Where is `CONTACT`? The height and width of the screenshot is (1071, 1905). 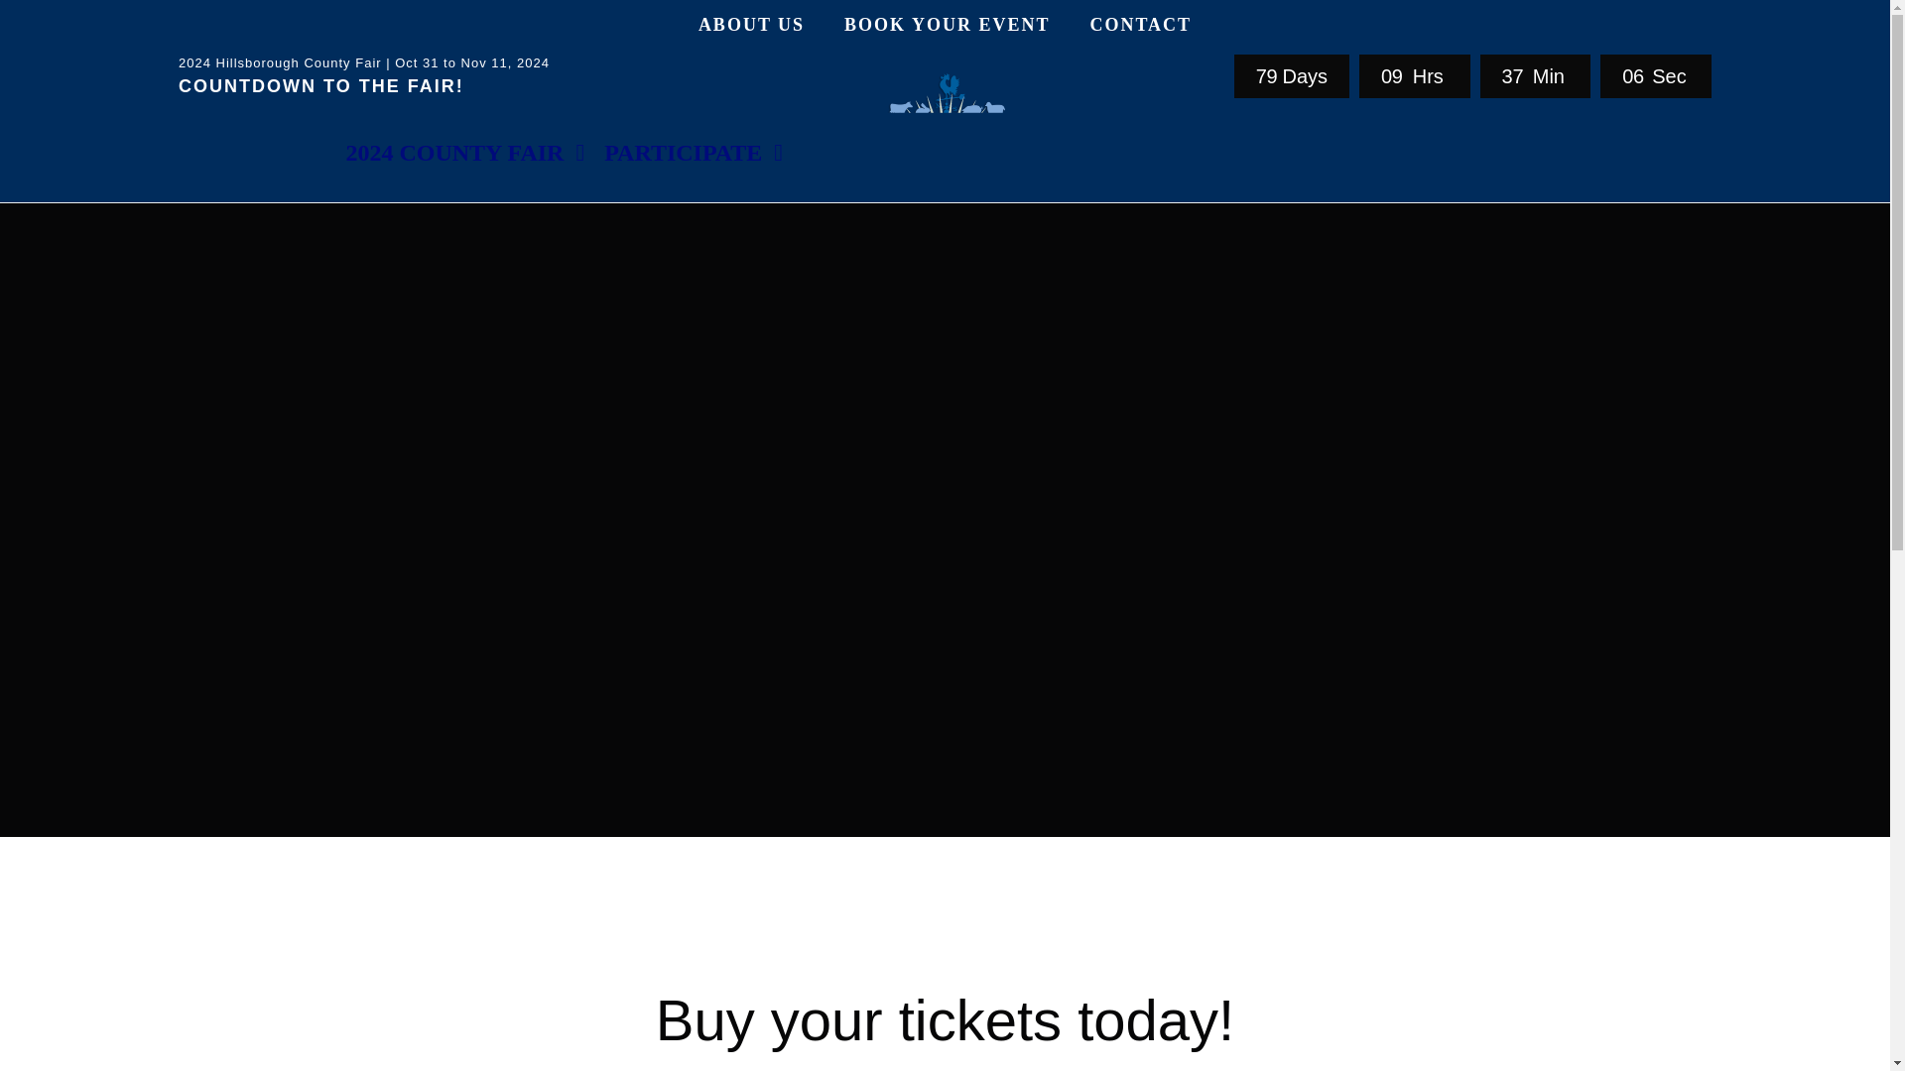 CONTACT is located at coordinates (1140, 24).